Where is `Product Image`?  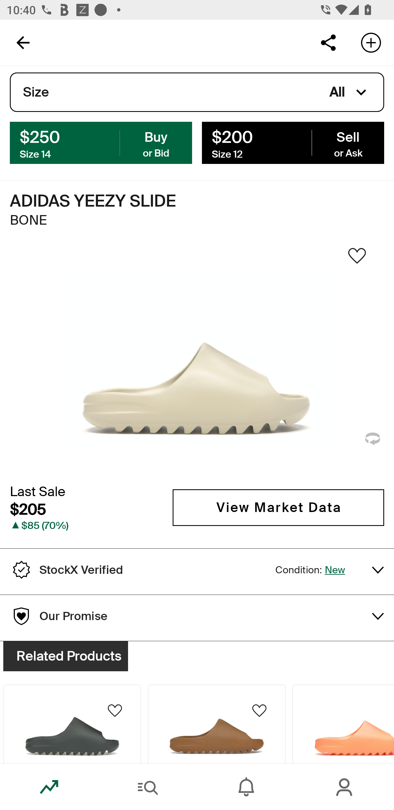 Product Image is located at coordinates (343, 724).